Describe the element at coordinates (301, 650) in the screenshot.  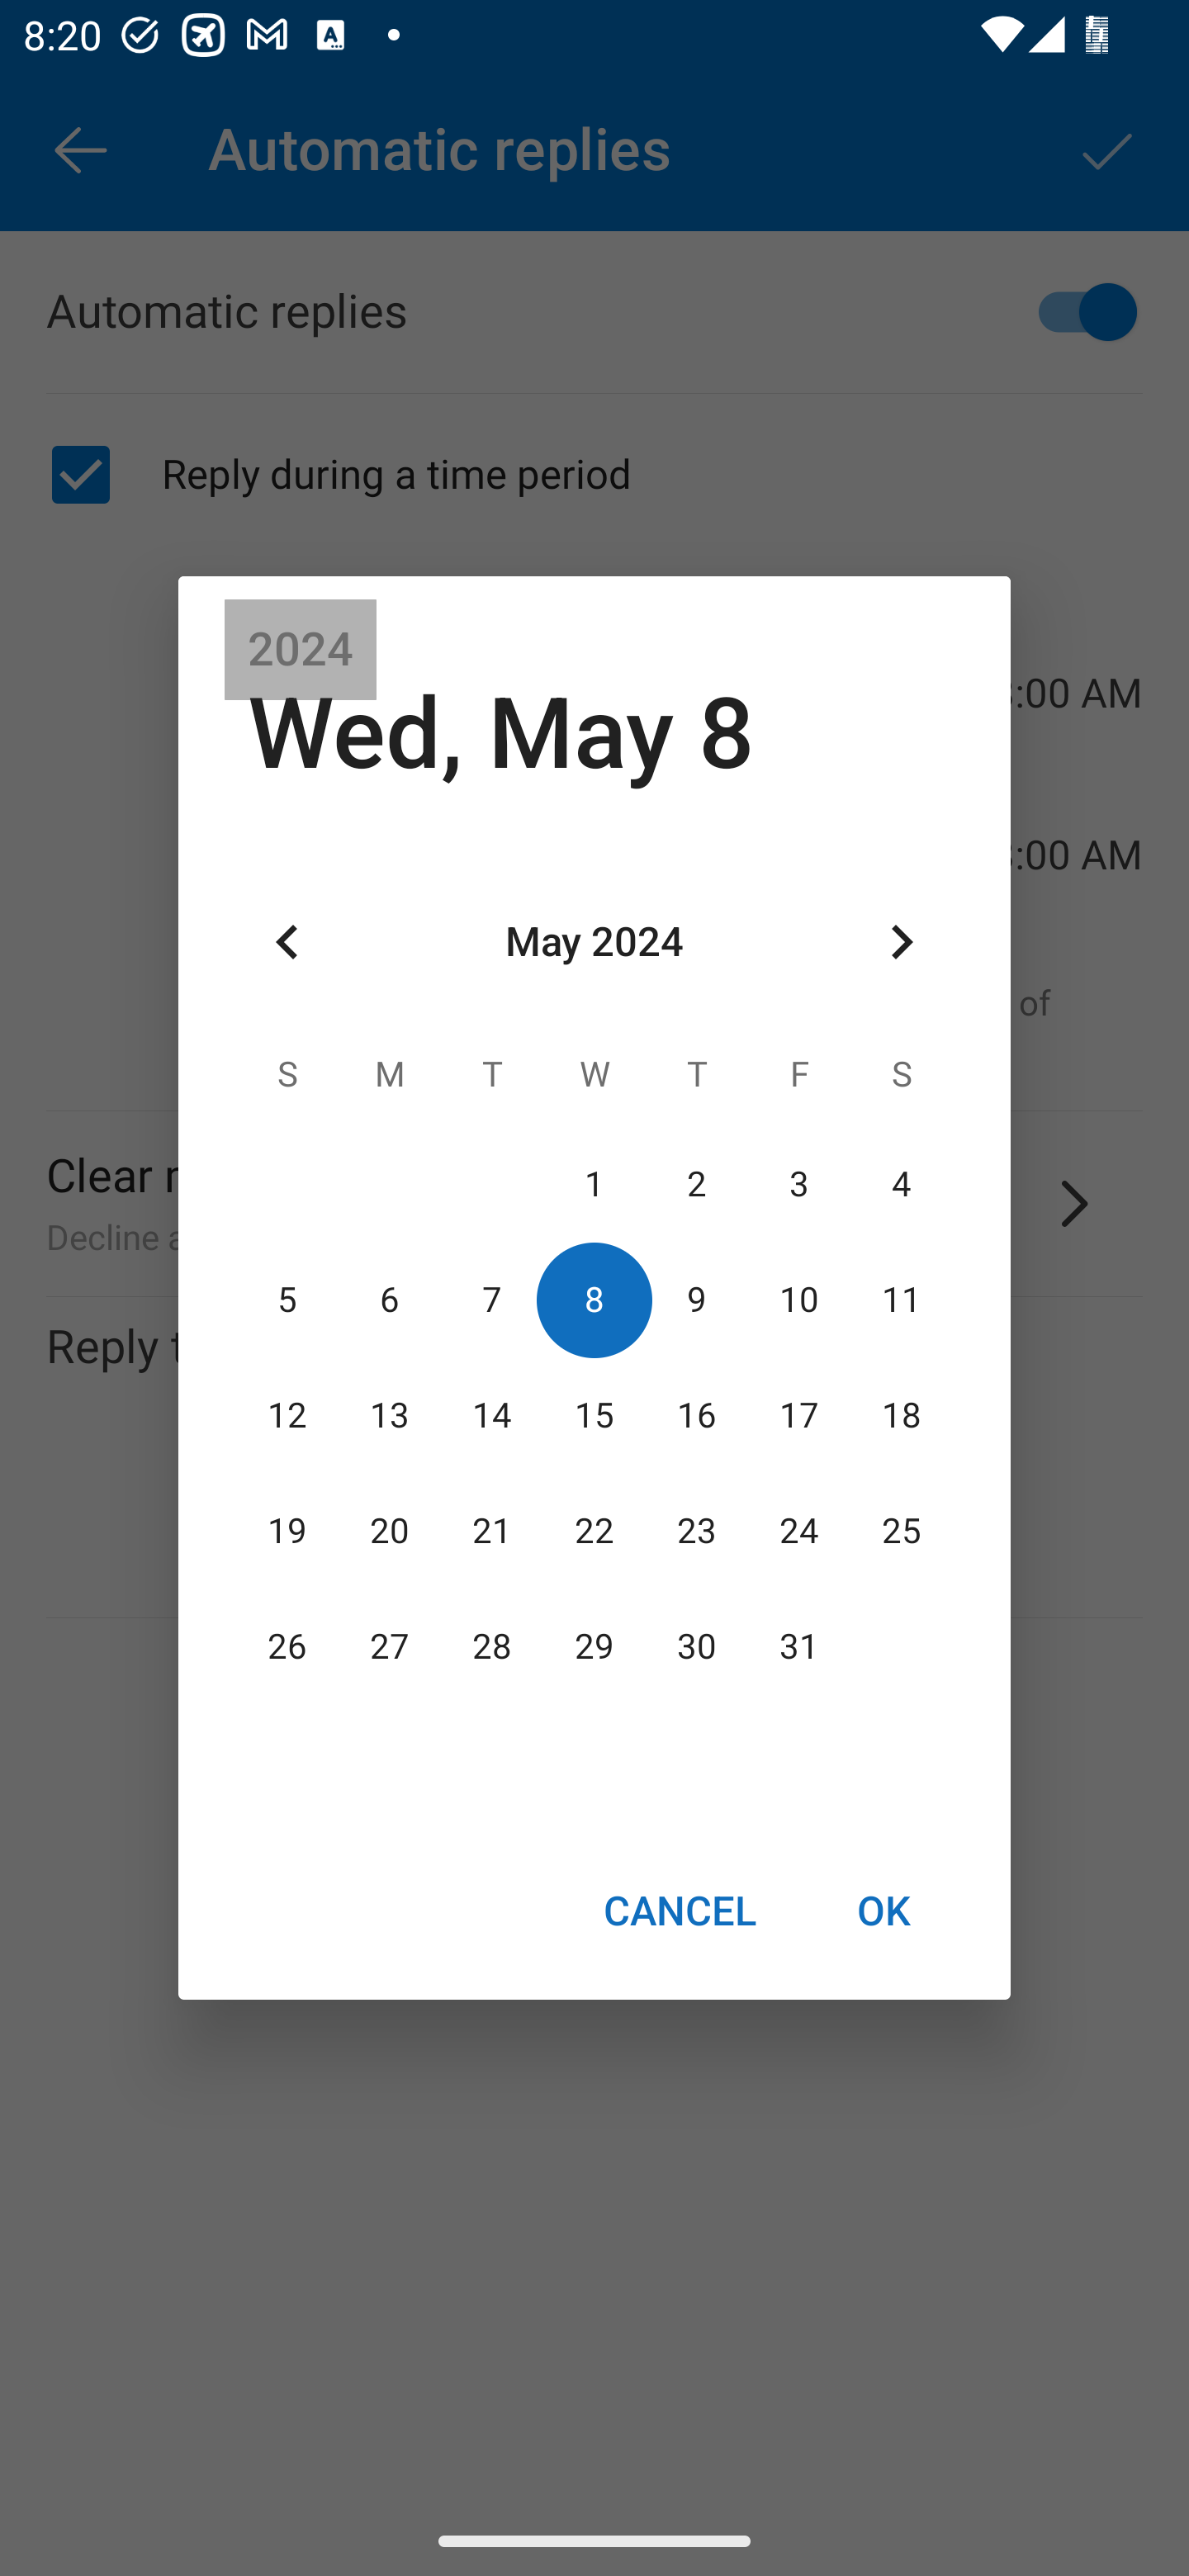
I see `2024` at that location.